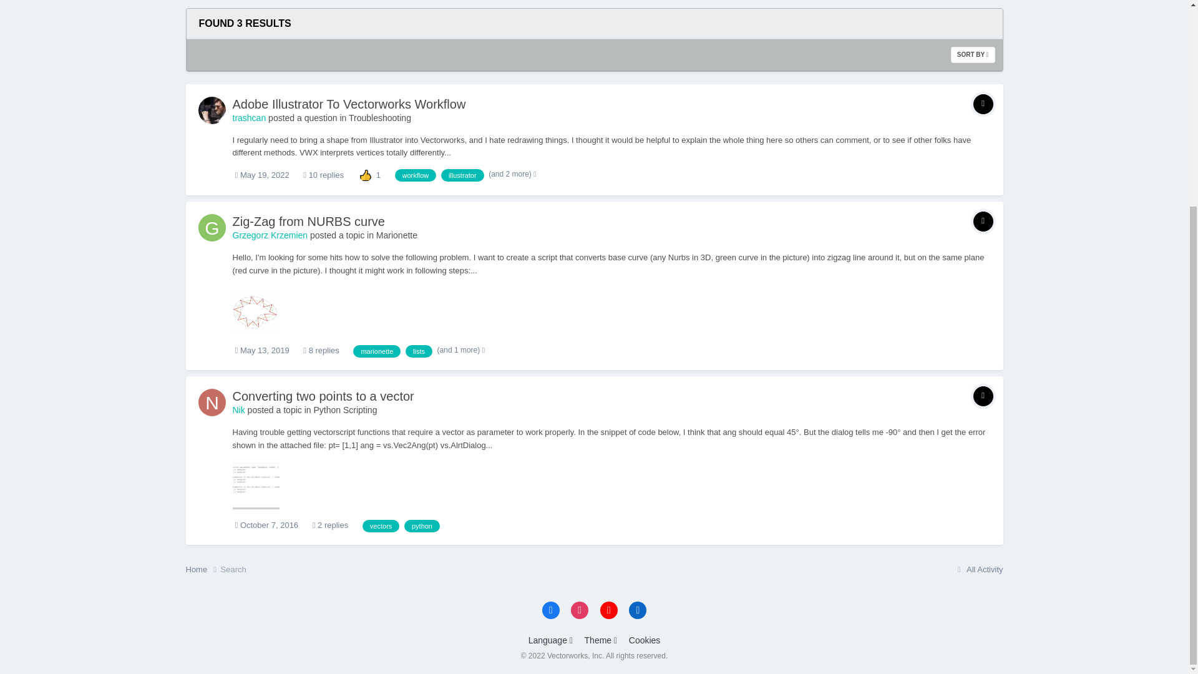 This screenshot has height=674, width=1198. What do you see at coordinates (212, 227) in the screenshot?
I see `Go to Grzegorz Krzemien's profile` at bounding box center [212, 227].